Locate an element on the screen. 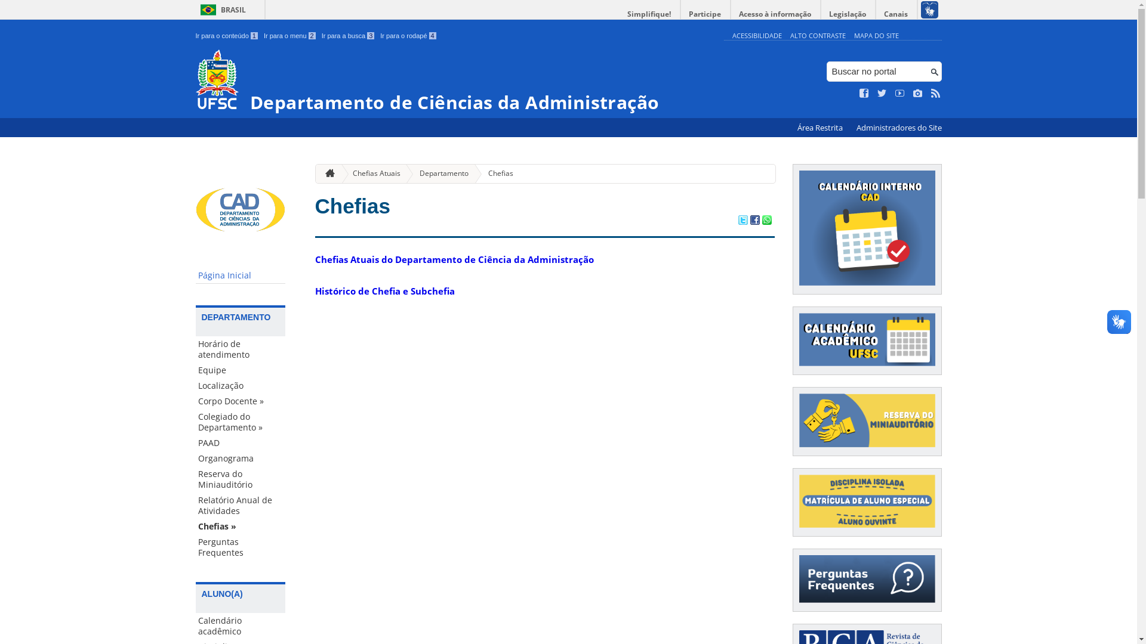 This screenshot has width=1146, height=644. BRASIL is located at coordinates (221, 10).